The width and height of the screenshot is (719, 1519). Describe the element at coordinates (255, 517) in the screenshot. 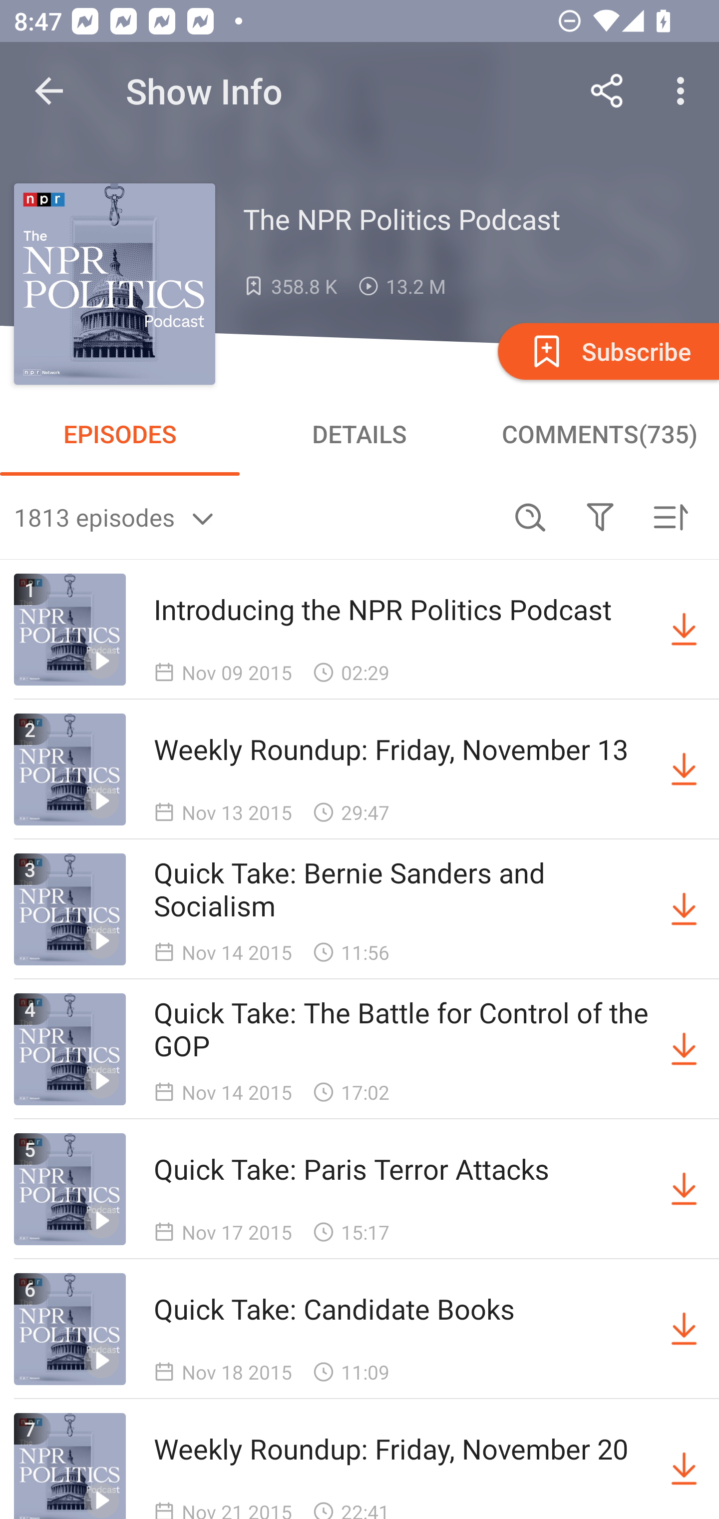

I see `1813 episodes ` at that location.